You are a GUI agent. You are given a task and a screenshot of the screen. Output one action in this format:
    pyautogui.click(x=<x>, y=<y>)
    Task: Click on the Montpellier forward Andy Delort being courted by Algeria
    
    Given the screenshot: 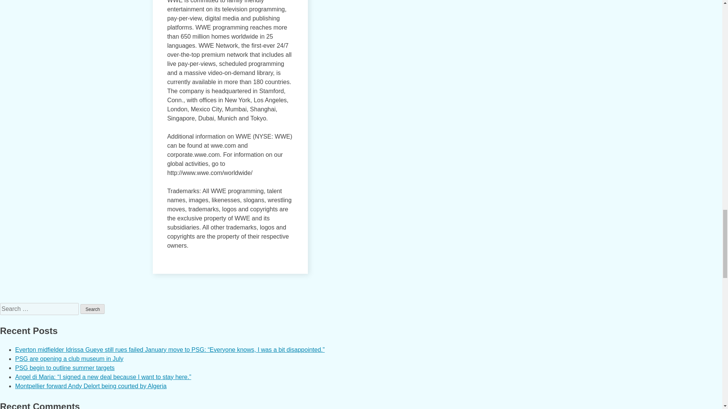 What is the action you would take?
    pyautogui.click(x=91, y=386)
    